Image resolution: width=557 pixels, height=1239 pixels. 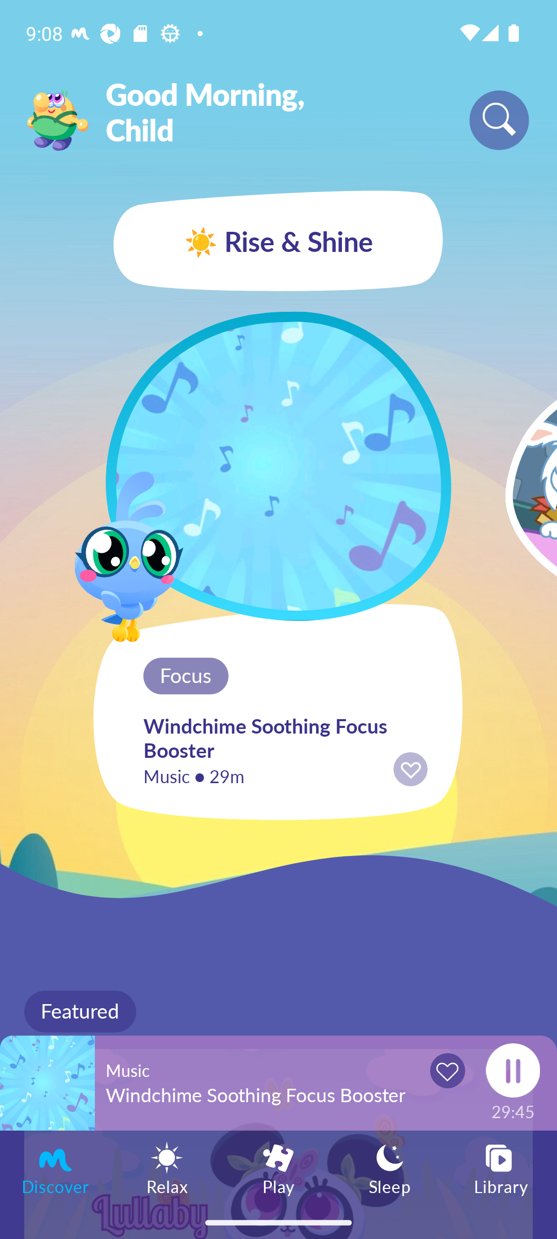 I want to click on Play, so click(x=278, y=1168).